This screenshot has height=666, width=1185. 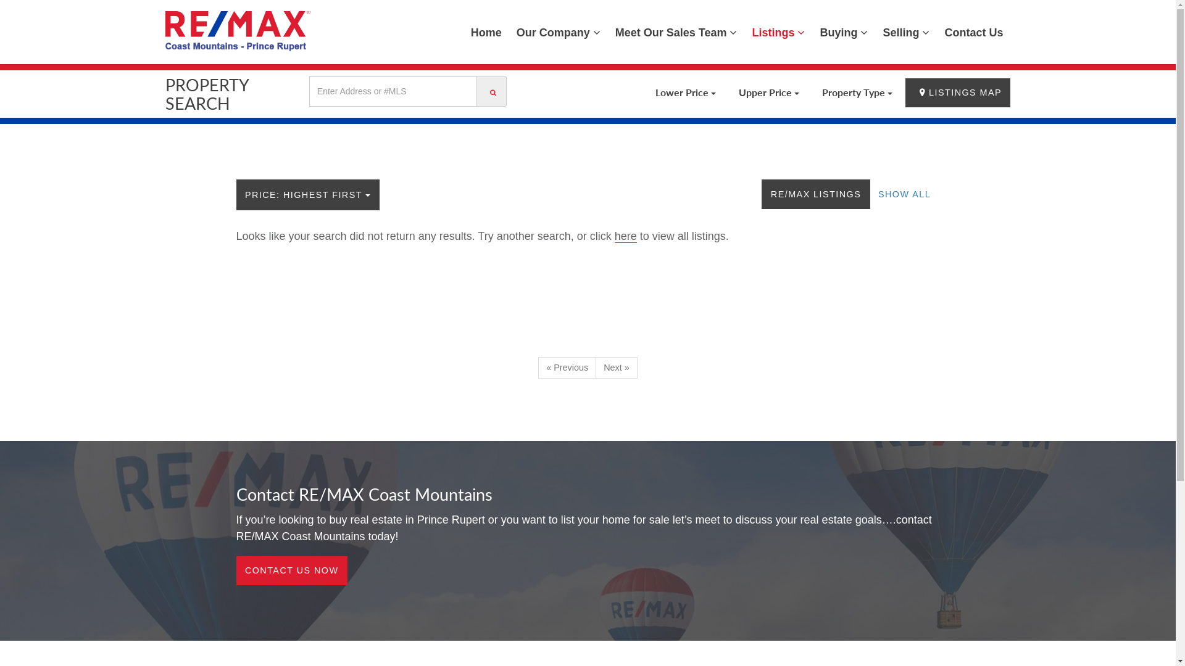 I want to click on Buying, so click(x=844, y=32).